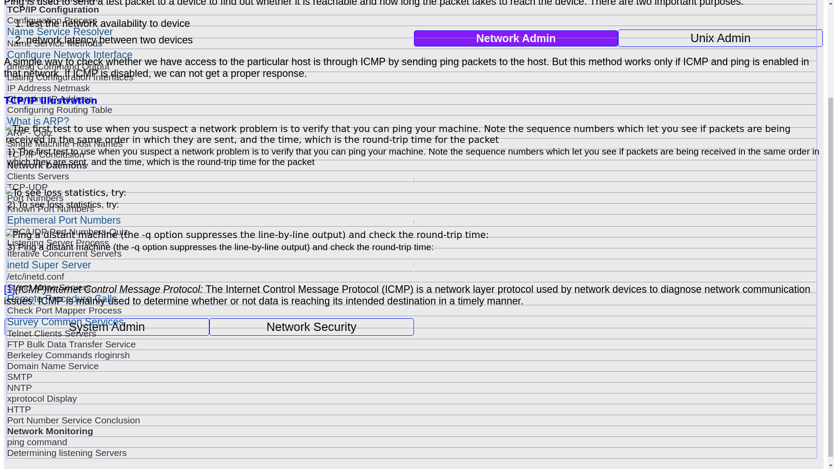  What do you see at coordinates (411, 198) in the screenshot?
I see `Port Numbers` at bounding box center [411, 198].